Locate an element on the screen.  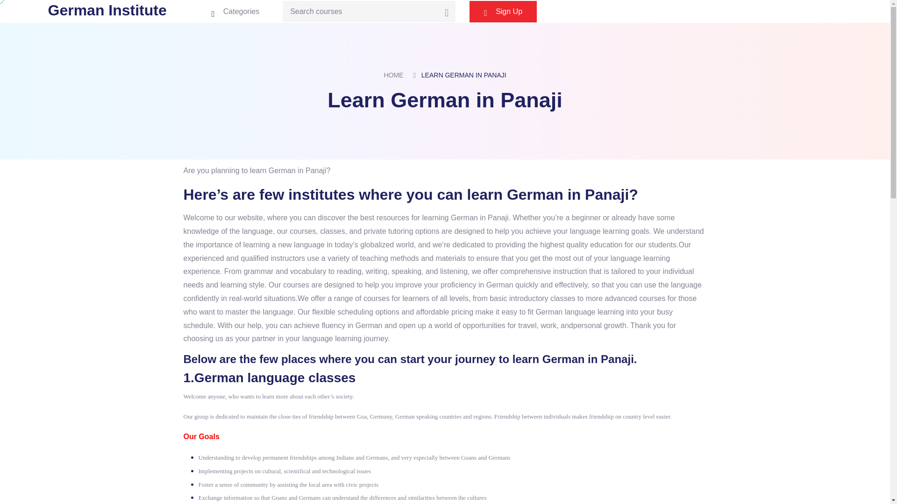
HOME is located at coordinates (393, 75).